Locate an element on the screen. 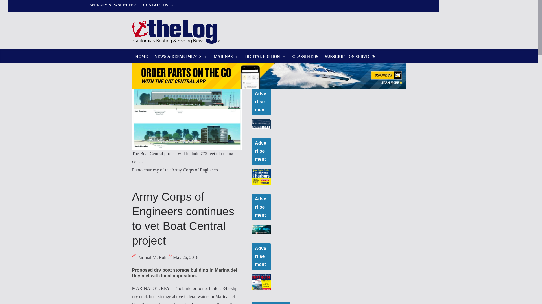  CONTACT US is located at coordinates (158, 6).